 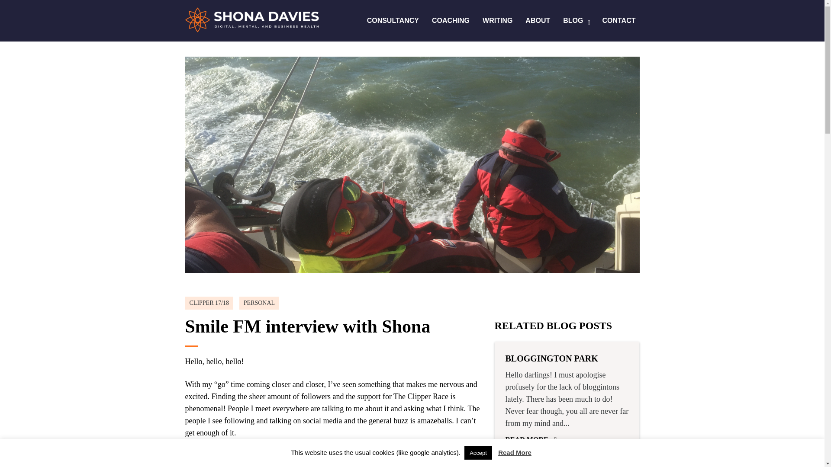 What do you see at coordinates (261, 303) in the screenshot?
I see `PERSONAL` at bounding box center [261, 303].